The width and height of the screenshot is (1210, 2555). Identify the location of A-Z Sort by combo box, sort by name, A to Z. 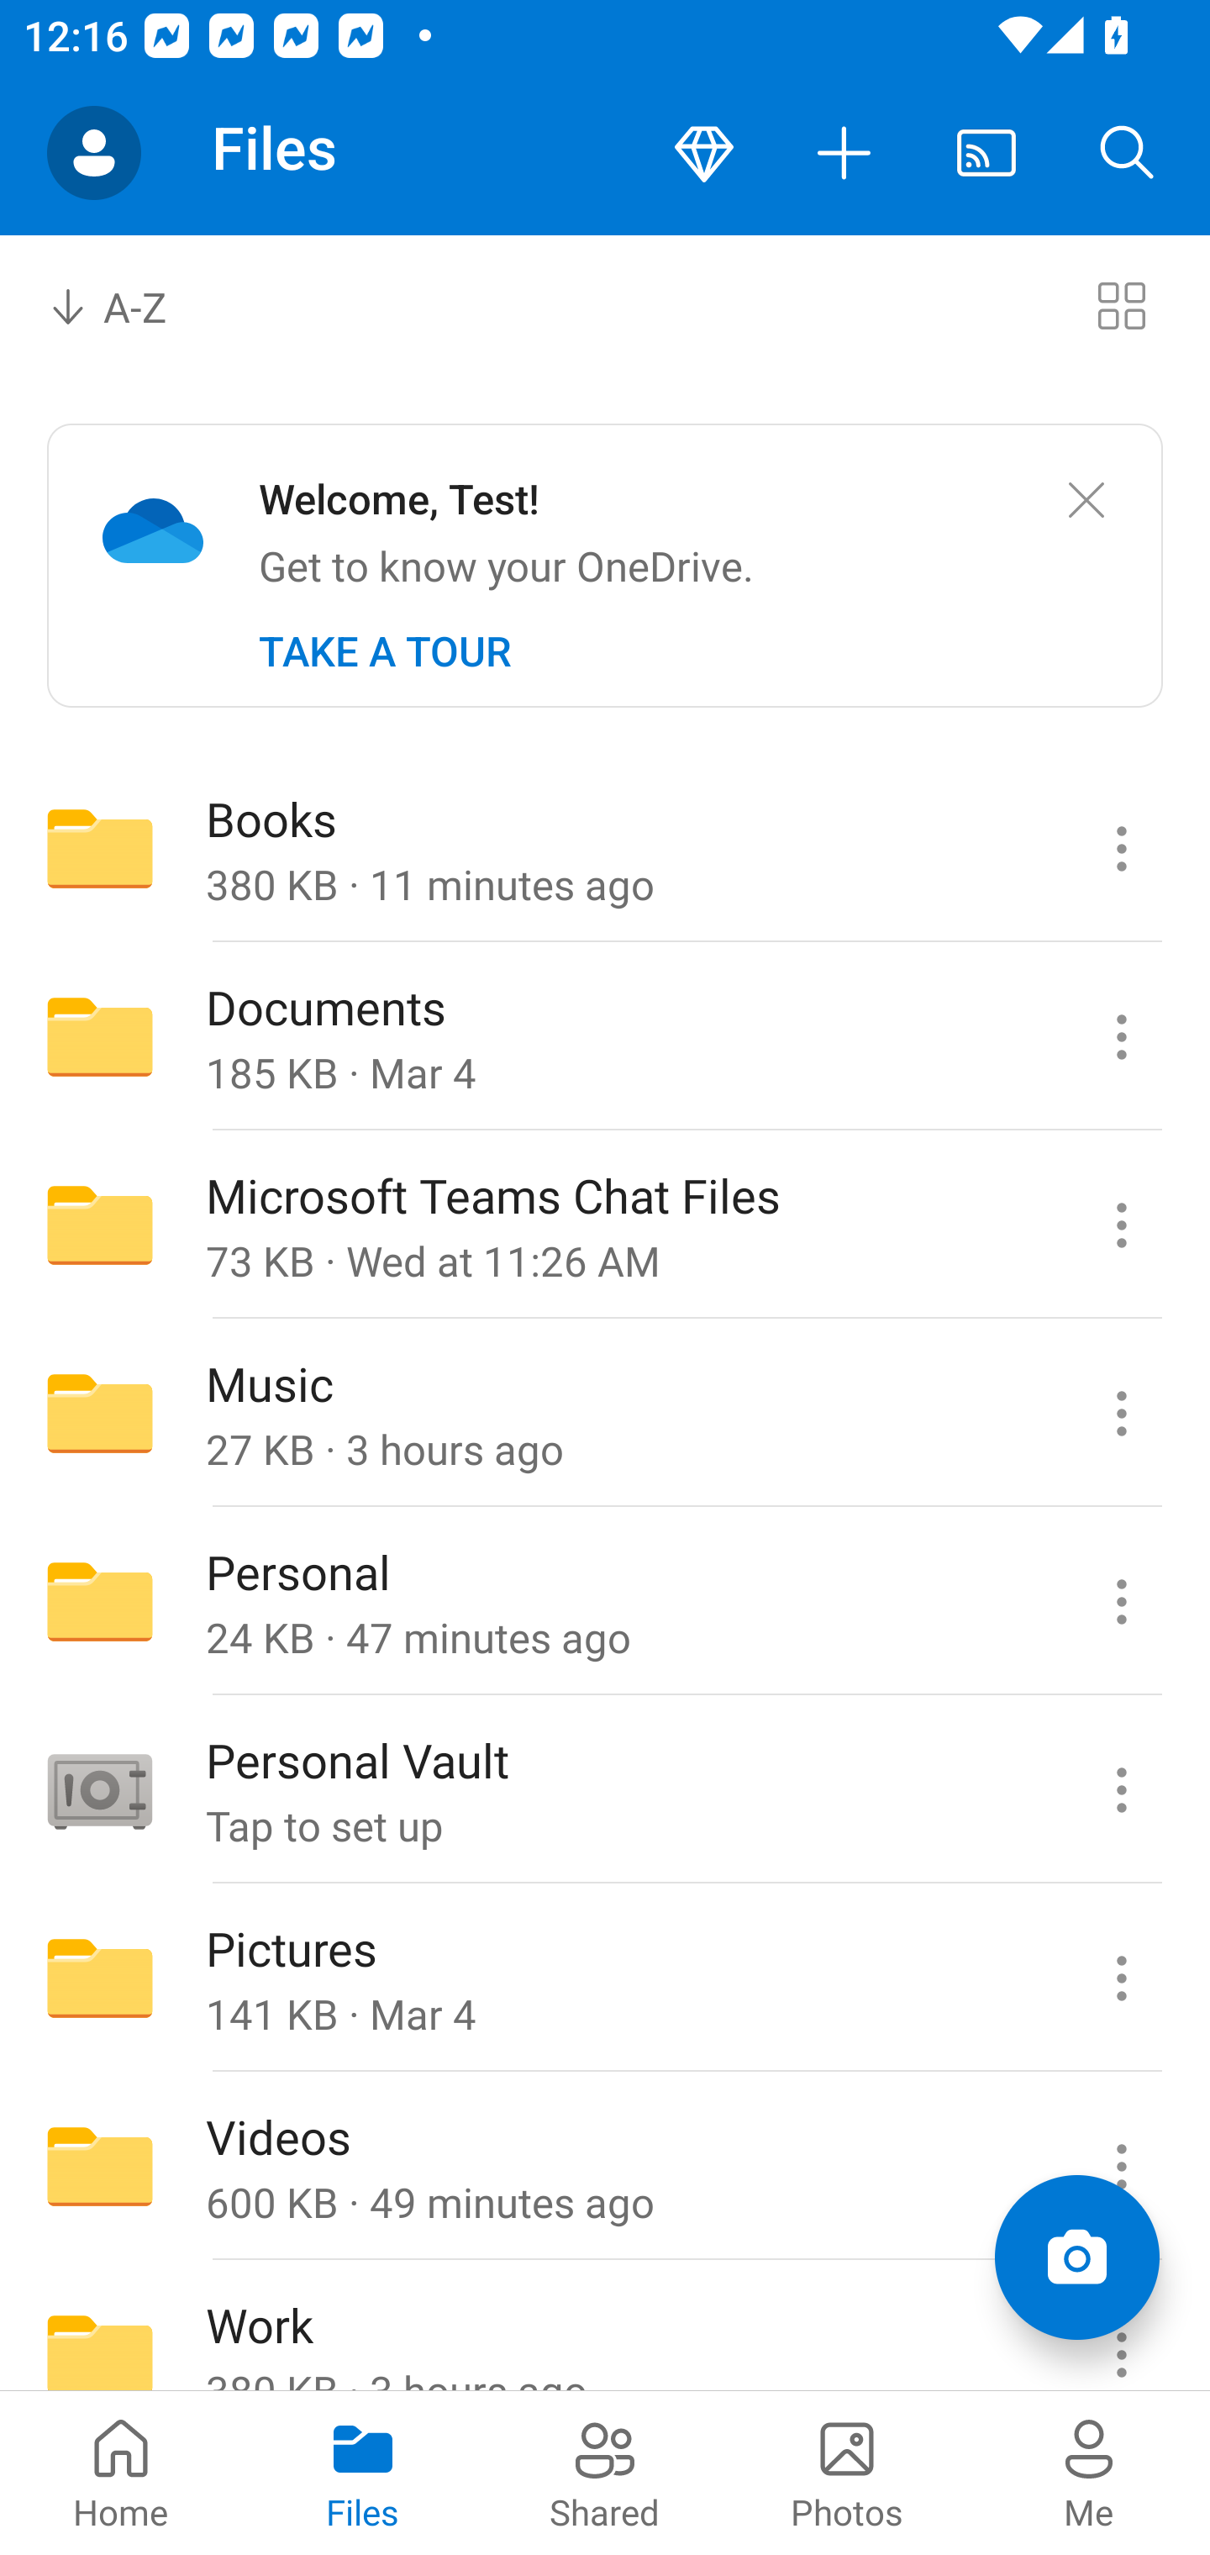
(131, 304).